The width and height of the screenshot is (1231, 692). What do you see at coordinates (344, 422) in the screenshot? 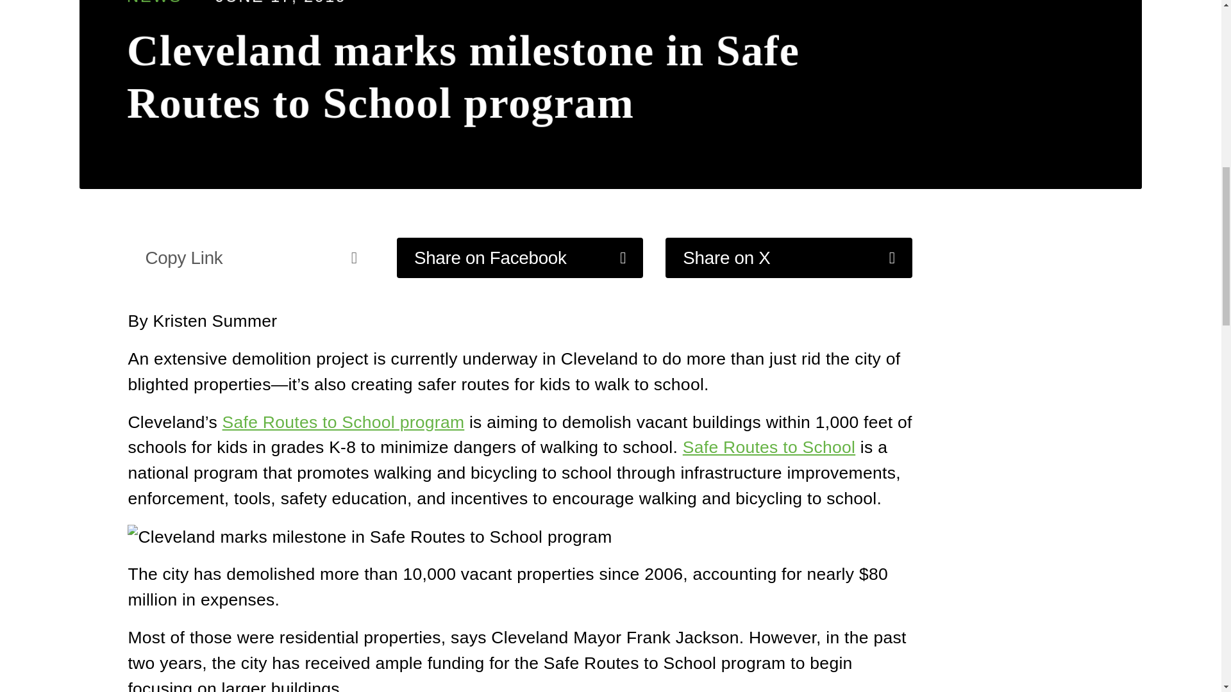
I see `Safe Routes to School program` at bounding box center [344, 422].